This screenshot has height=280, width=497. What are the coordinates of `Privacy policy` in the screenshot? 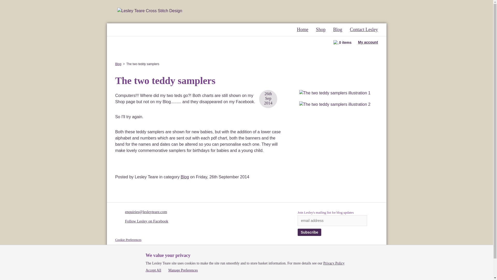 It's located at (125, 258).